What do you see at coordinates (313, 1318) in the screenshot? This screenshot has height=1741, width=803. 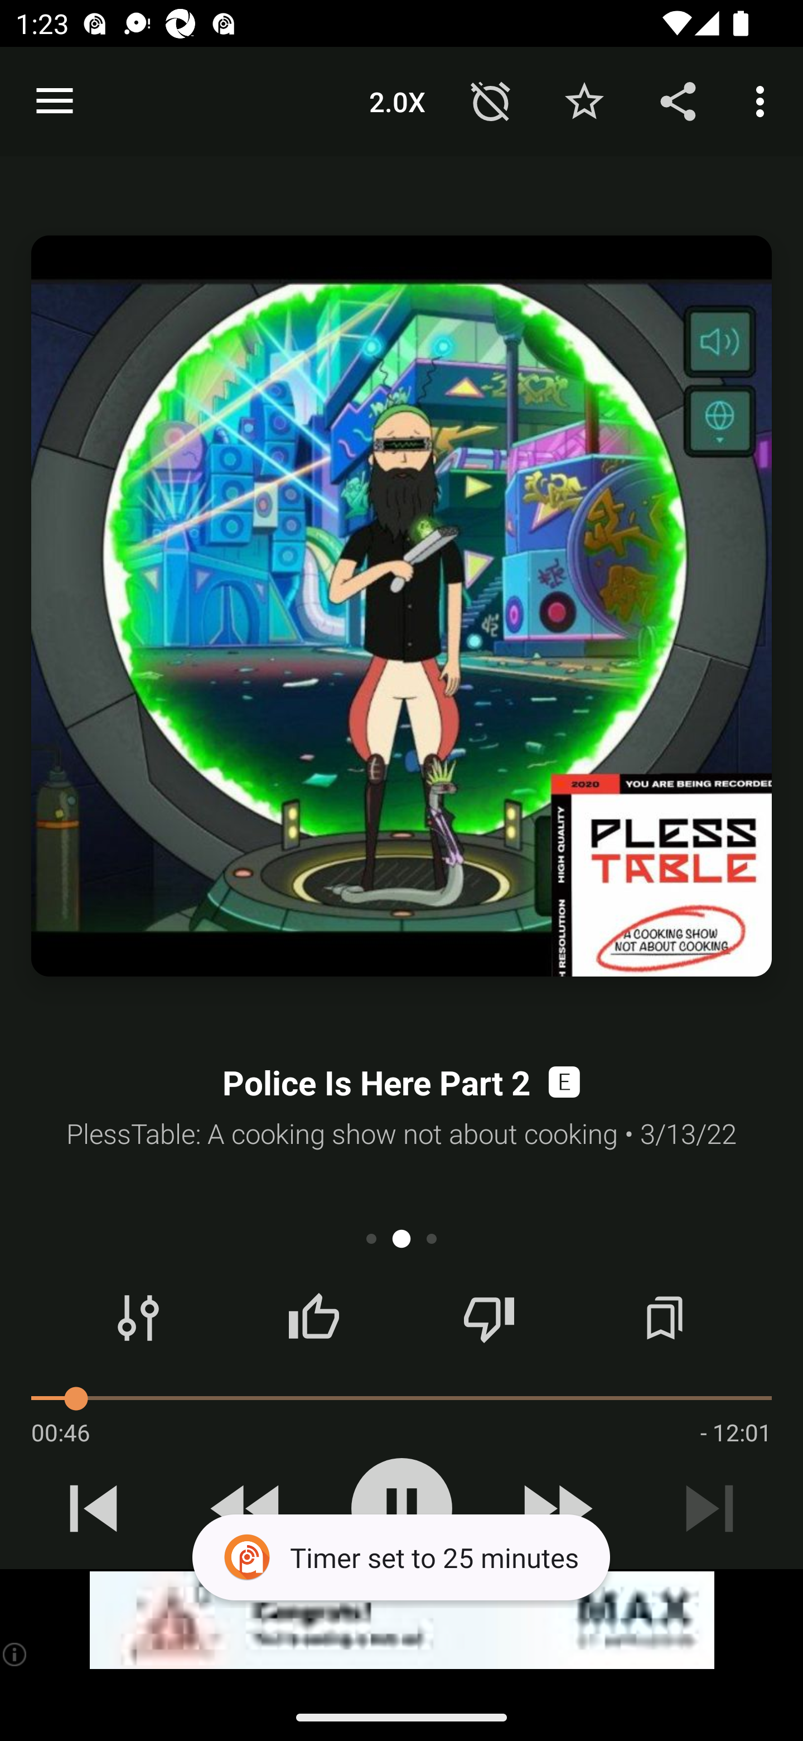 I see `Thumbs up` at bounding box center [313, 1318].